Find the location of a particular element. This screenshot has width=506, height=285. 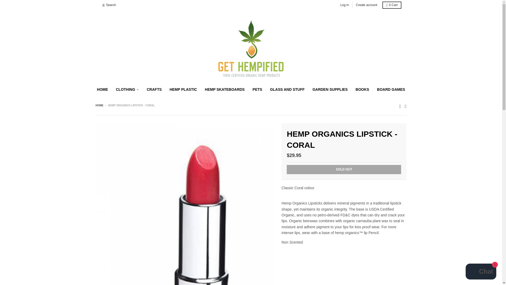

HEMP PLASTIC is located at coordinates (183, 89).